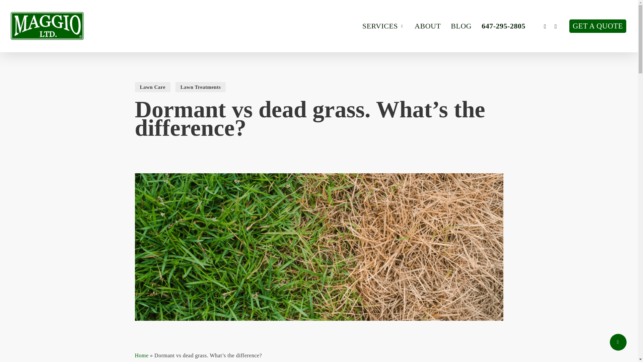  What do you see at coordinates (503, 26) in the screenshot?
I see `647-295-2805` at bounding box center [503, 26].